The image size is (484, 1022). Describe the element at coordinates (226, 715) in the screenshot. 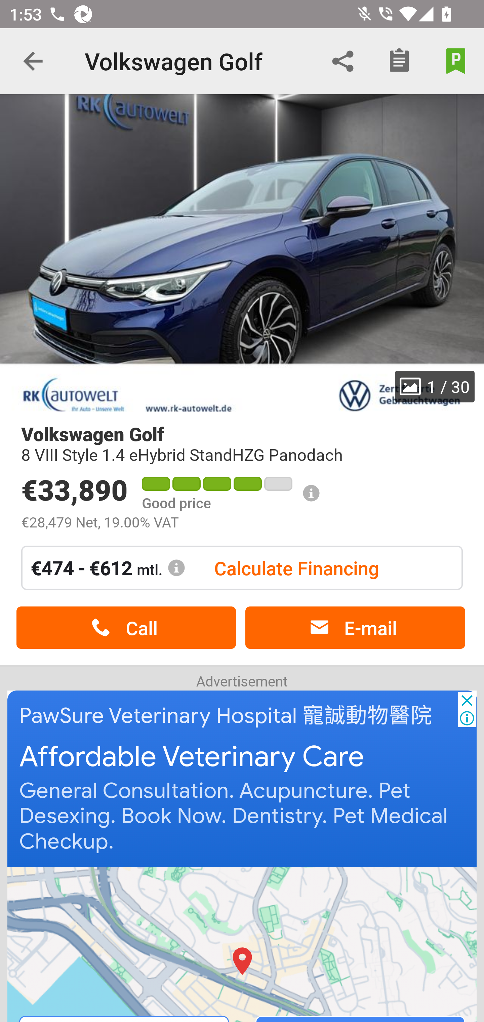

I see `PawSure Veterinary Hospital 寵誠動物醫院` at that location.